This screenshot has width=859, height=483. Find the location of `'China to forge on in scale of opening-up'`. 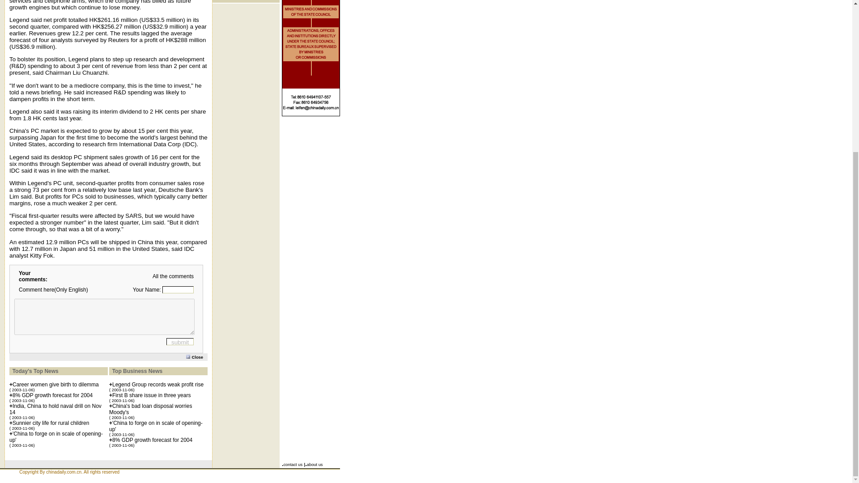

'China to forge on in scale of opening-up' is located at coordinates (56, 437).